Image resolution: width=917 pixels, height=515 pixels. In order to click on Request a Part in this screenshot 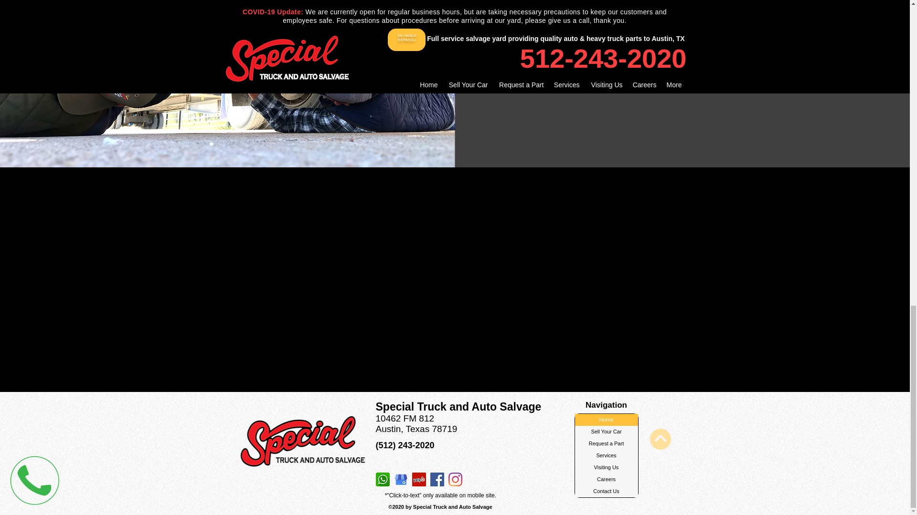, I will do `click(607, 443)`.